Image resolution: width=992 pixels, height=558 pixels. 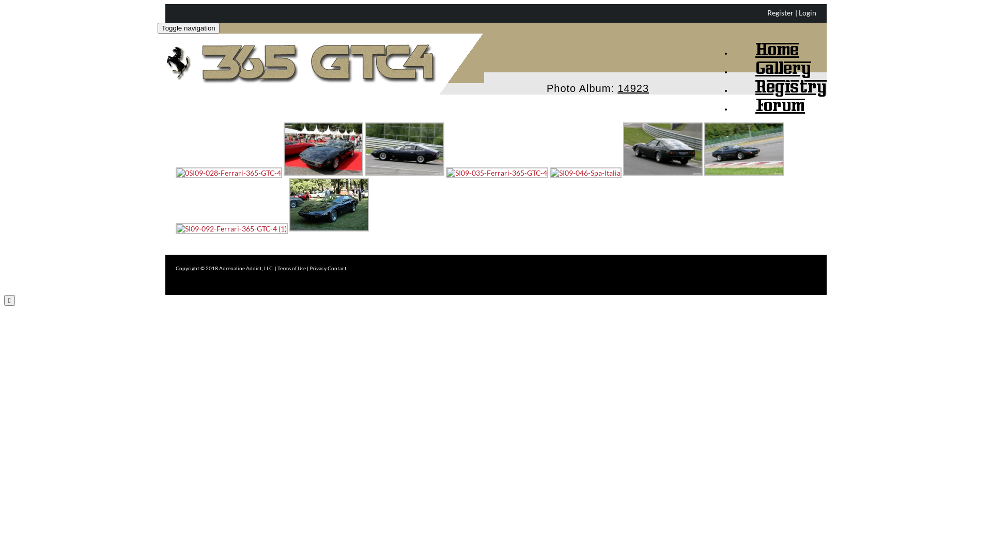 I want to click on Privacy, so click(x=318, y=268).